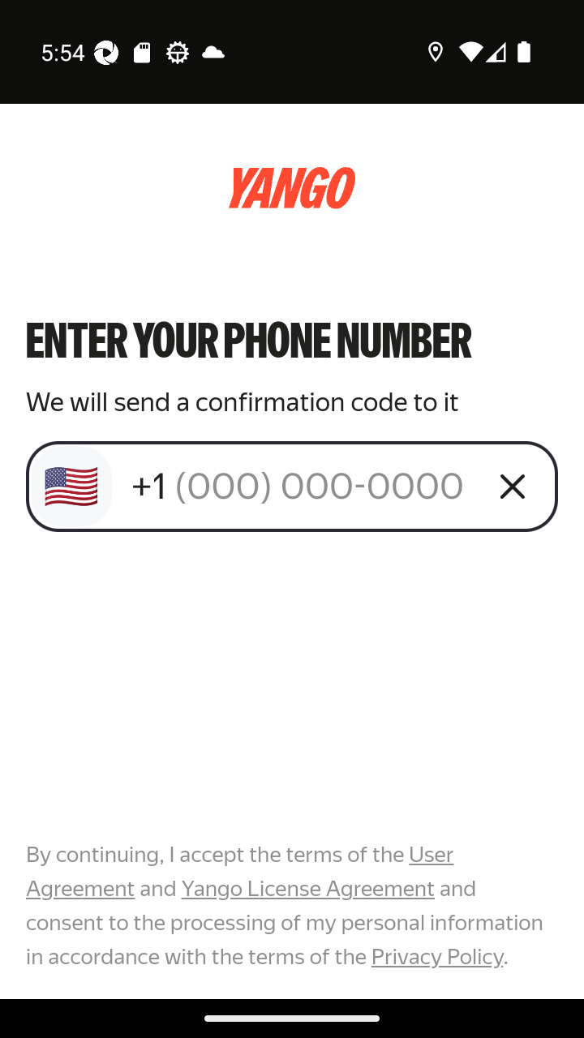 This screenshot has width=584, height=1038. I want to click on logo, so click(292, 188).